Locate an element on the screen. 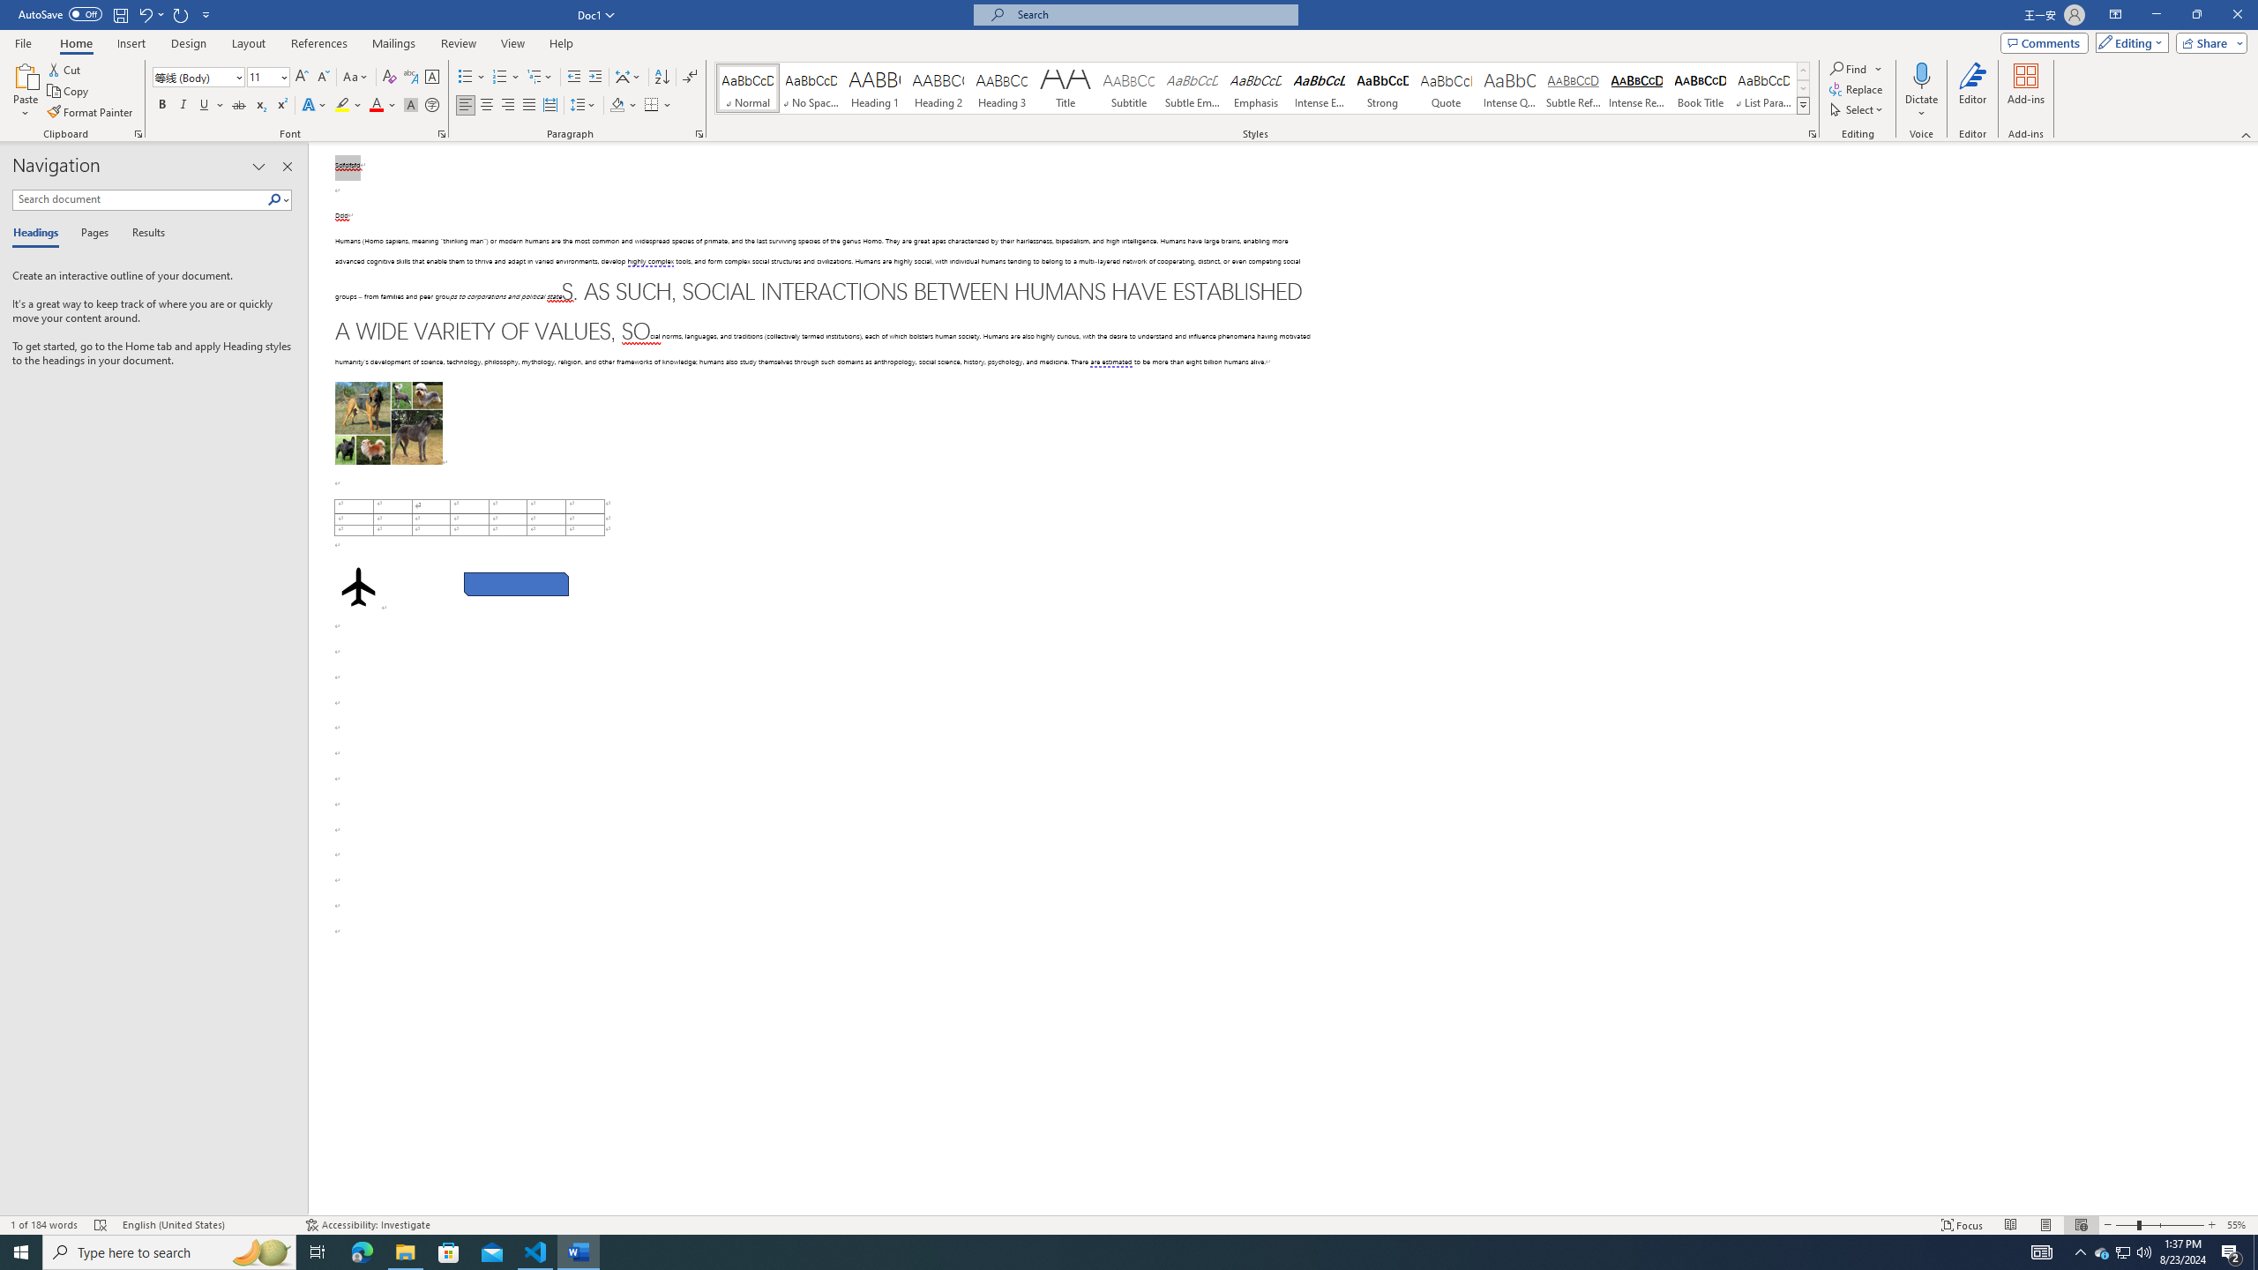 The height and width of the screenshot is (1270, 2258). Intense Emphasis is located at coordinates (1318, 88).